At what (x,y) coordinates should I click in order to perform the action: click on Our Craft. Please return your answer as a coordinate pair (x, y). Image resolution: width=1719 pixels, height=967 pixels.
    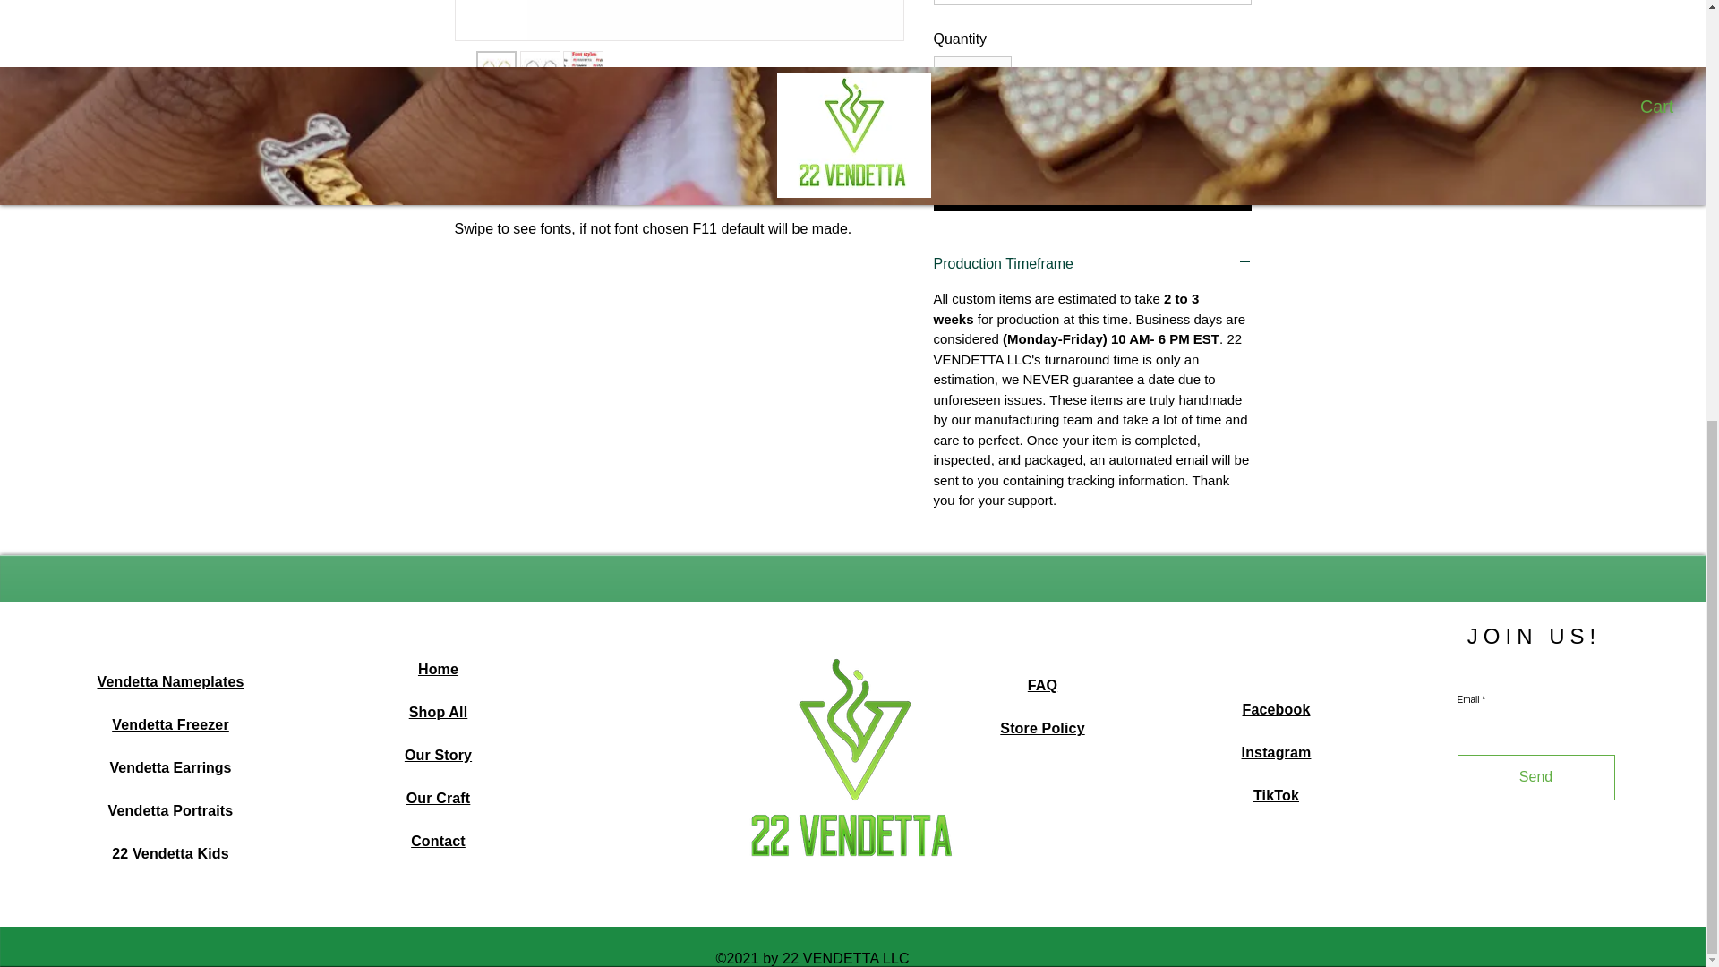
    Looking at the image, I should click on (439, 798).